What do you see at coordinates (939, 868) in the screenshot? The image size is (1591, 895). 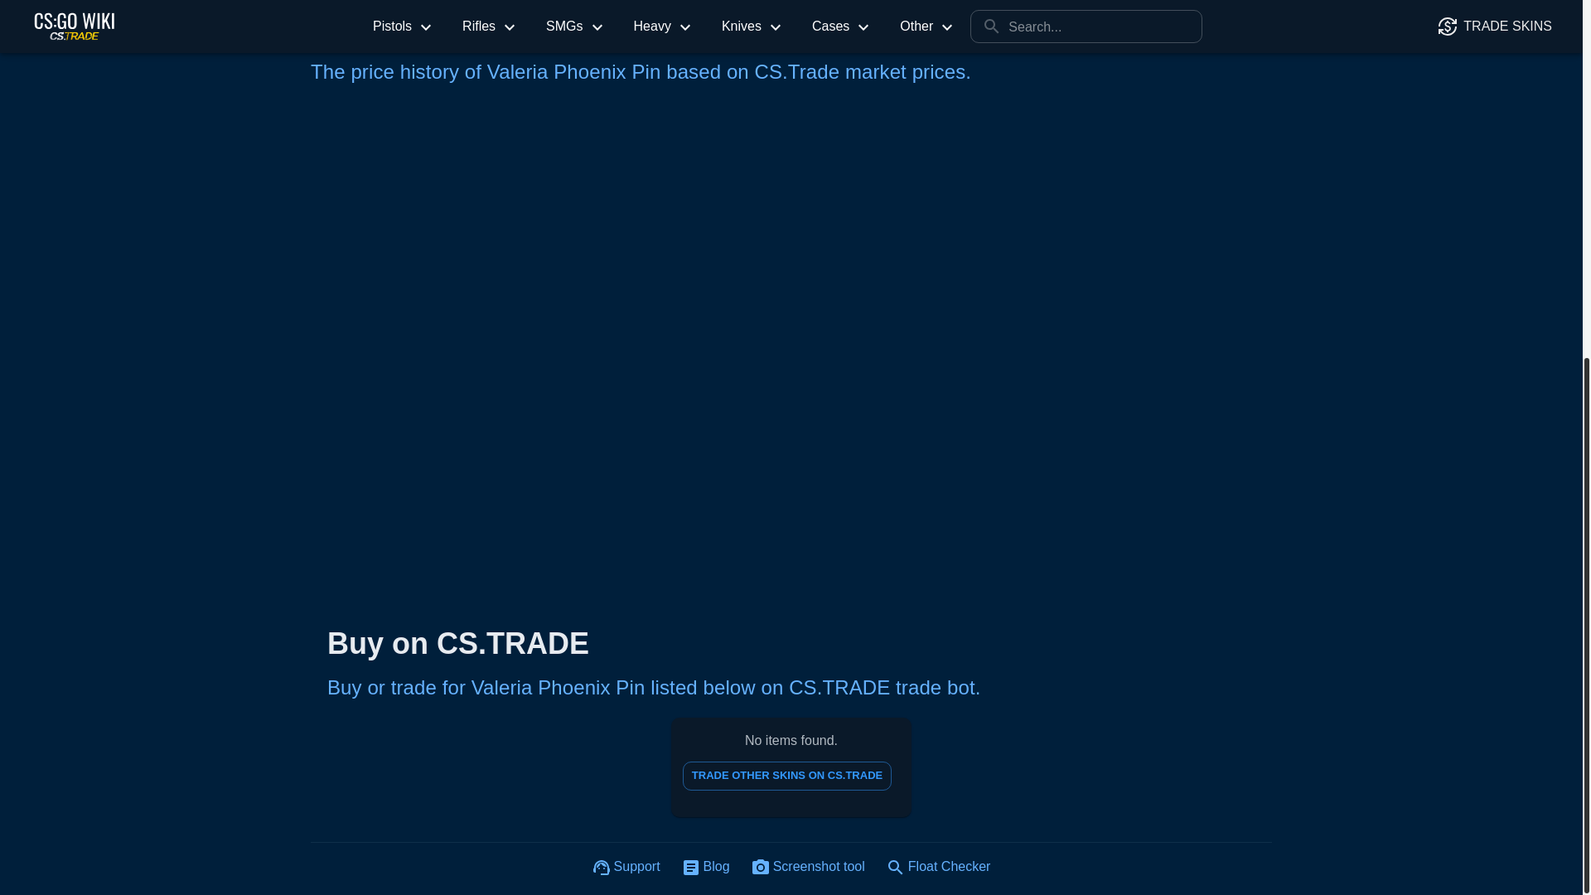 I see `Float Checker` at bounding box center [939, 868].